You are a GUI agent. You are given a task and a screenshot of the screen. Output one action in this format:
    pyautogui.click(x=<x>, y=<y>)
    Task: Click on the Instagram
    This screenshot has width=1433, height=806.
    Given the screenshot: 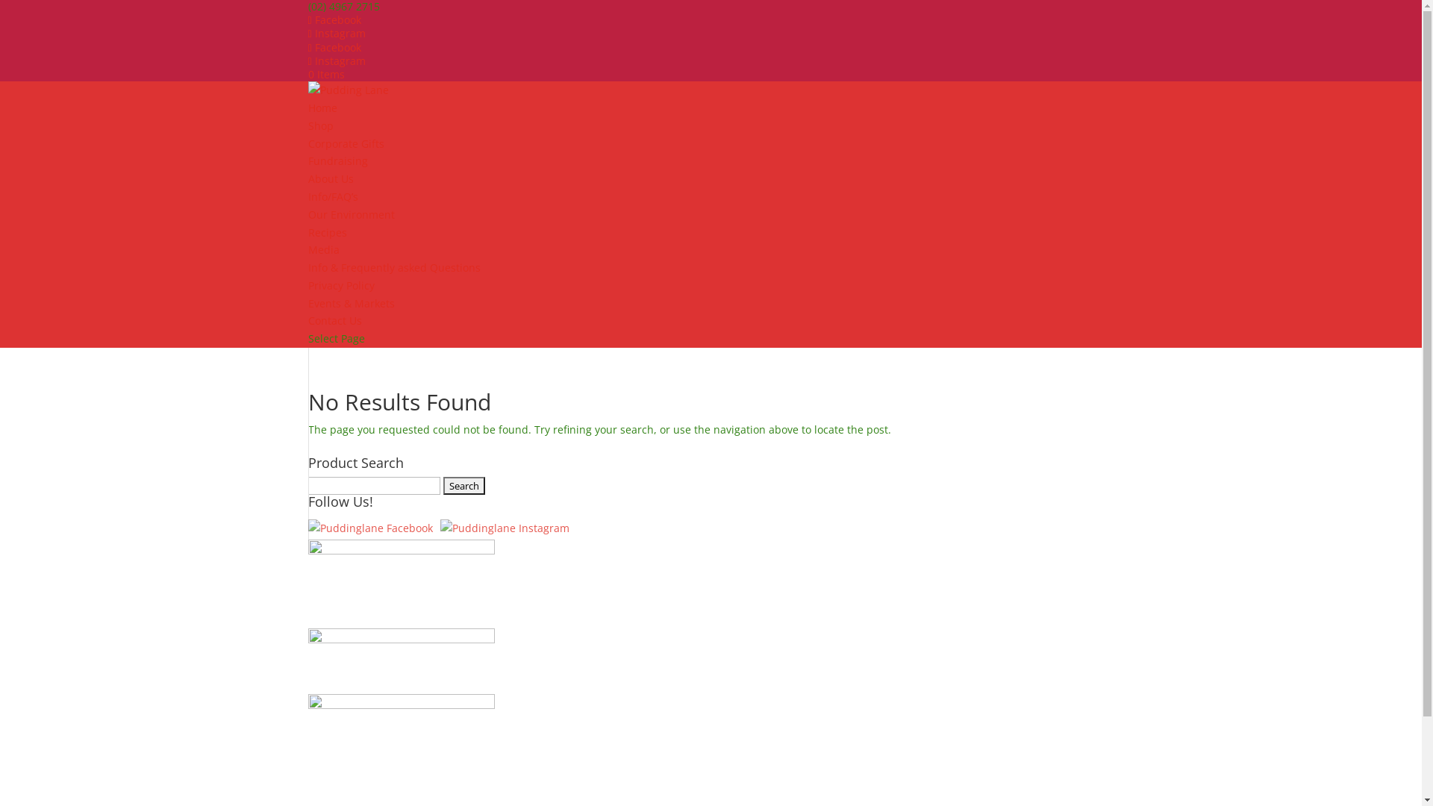 What is the action you would take?
    pyautogui.click(x=336, y=33)
    